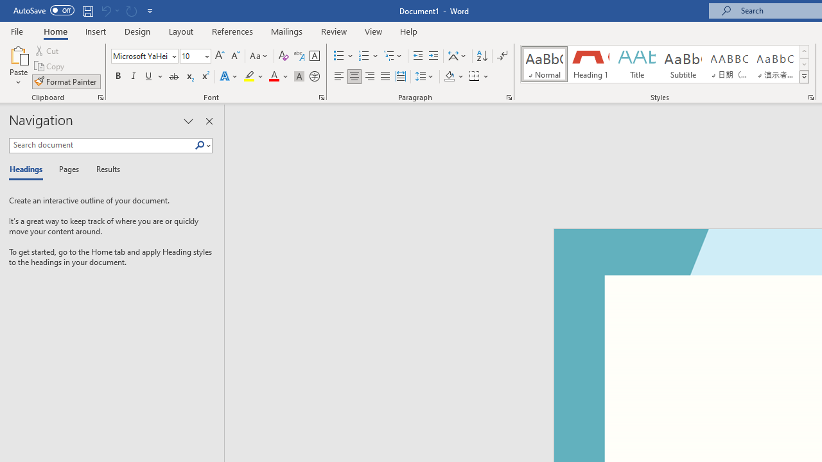  What do you see at coordinates (457, 56) in the screenshot?
I see `Asian Layout` at bounding box center [457, 56].